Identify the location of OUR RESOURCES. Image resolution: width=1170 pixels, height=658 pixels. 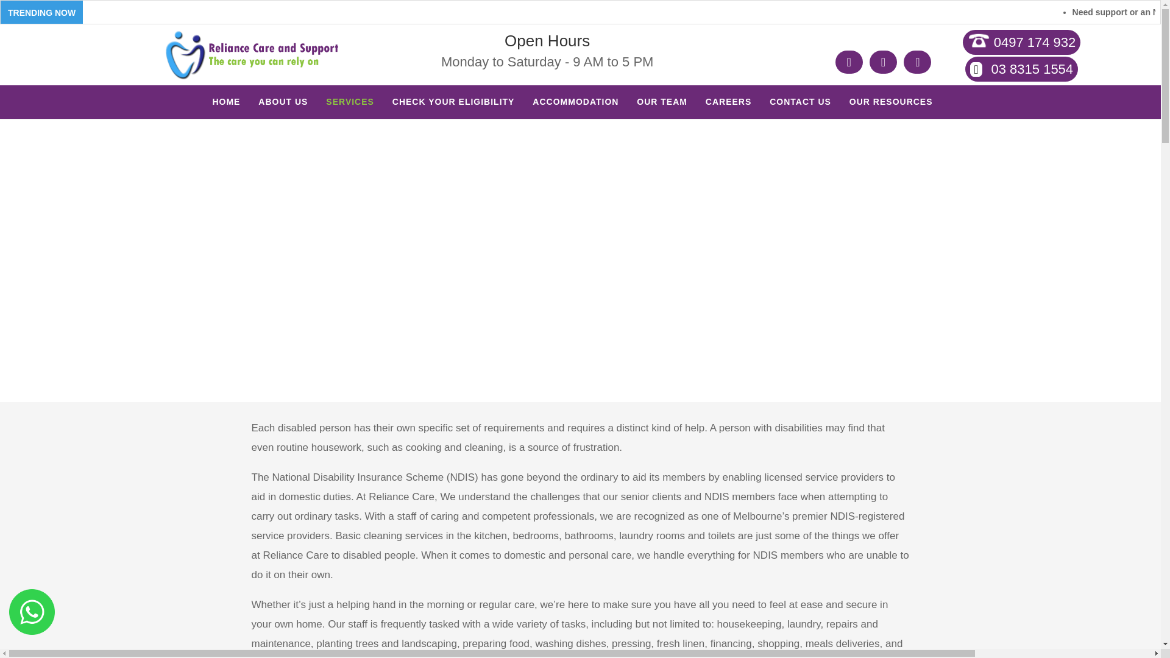
(891, 108).